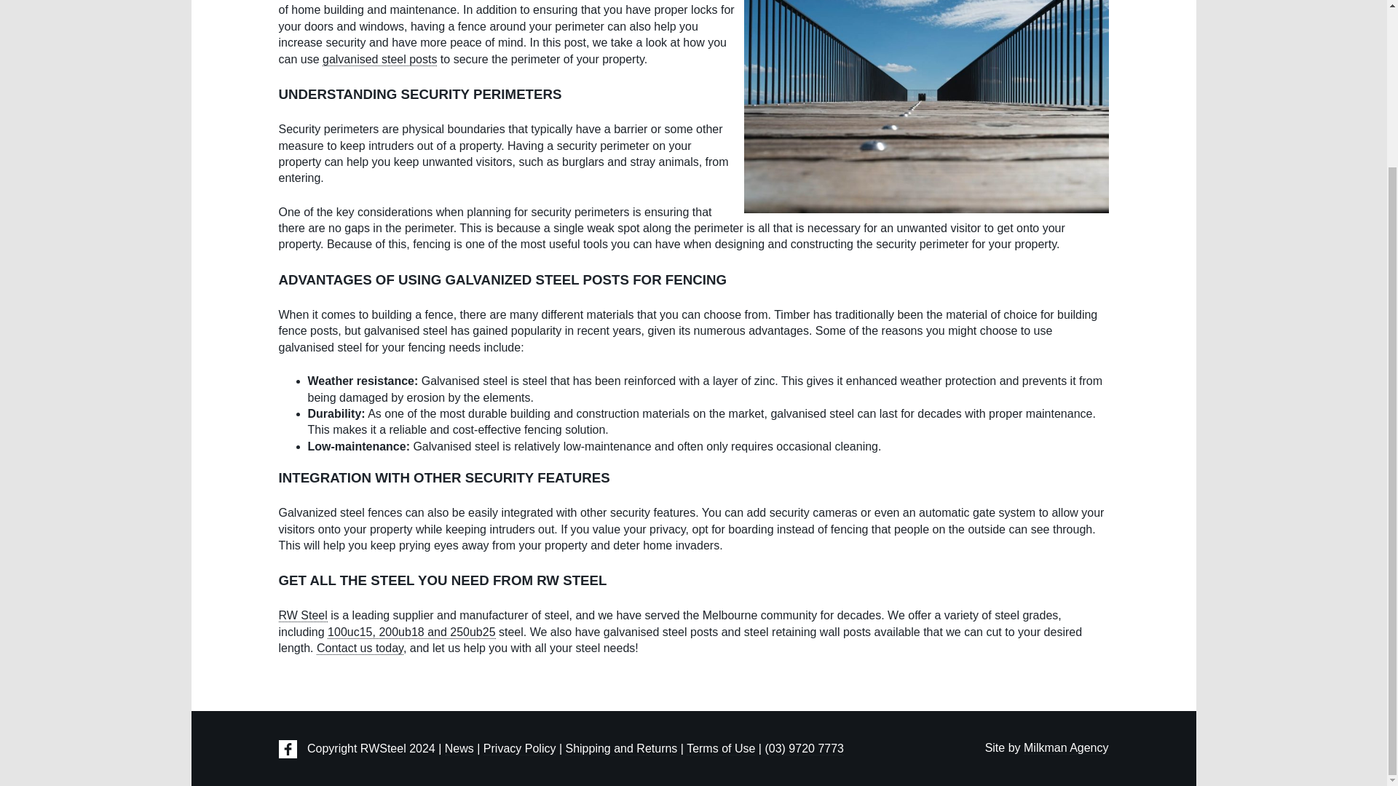 This screenshot has width=1398, height=786. What do you see at coordinates (411, 632) in the screenshot?
I see `100uc15, 200ub18 and 250ub25` at bounding box center [411, 632].